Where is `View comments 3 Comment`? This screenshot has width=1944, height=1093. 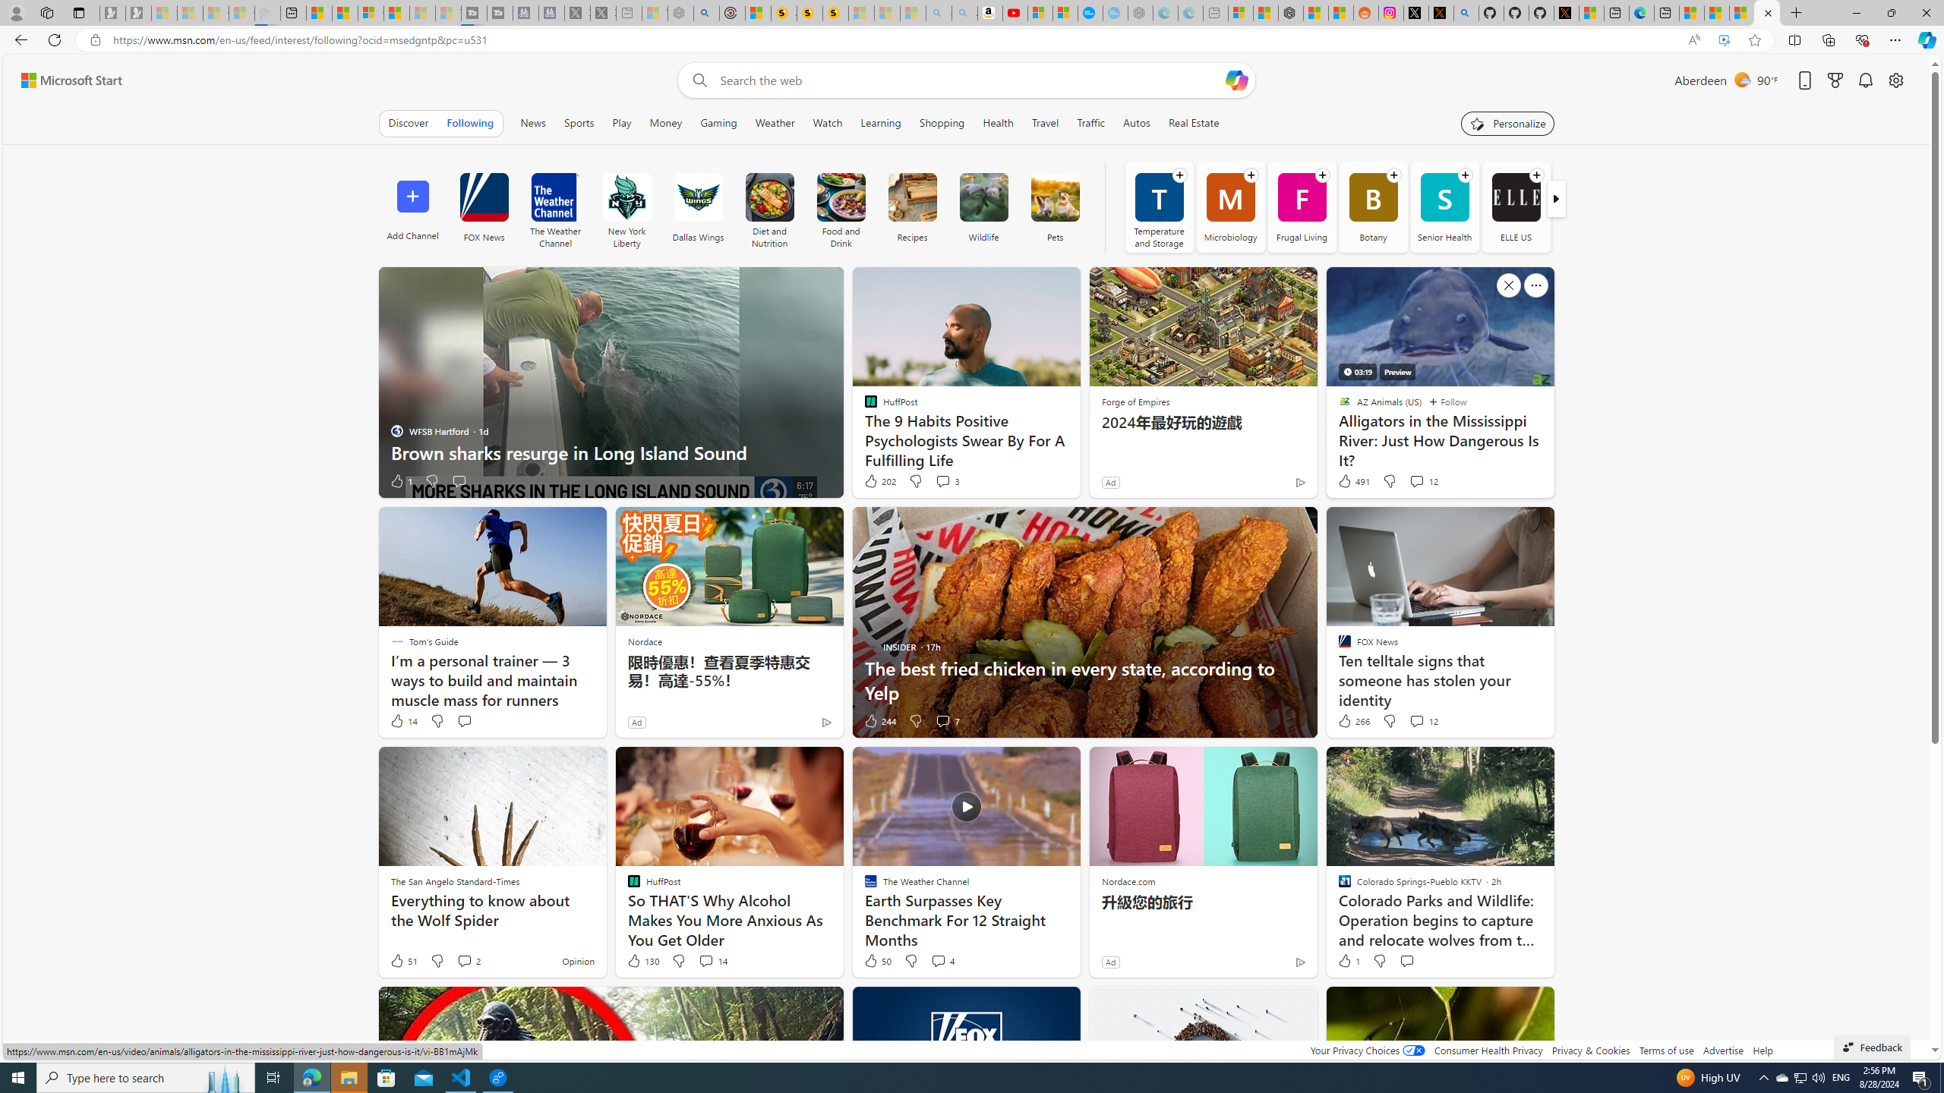 View comments 3 Comment is located at coordinates (948, 481).